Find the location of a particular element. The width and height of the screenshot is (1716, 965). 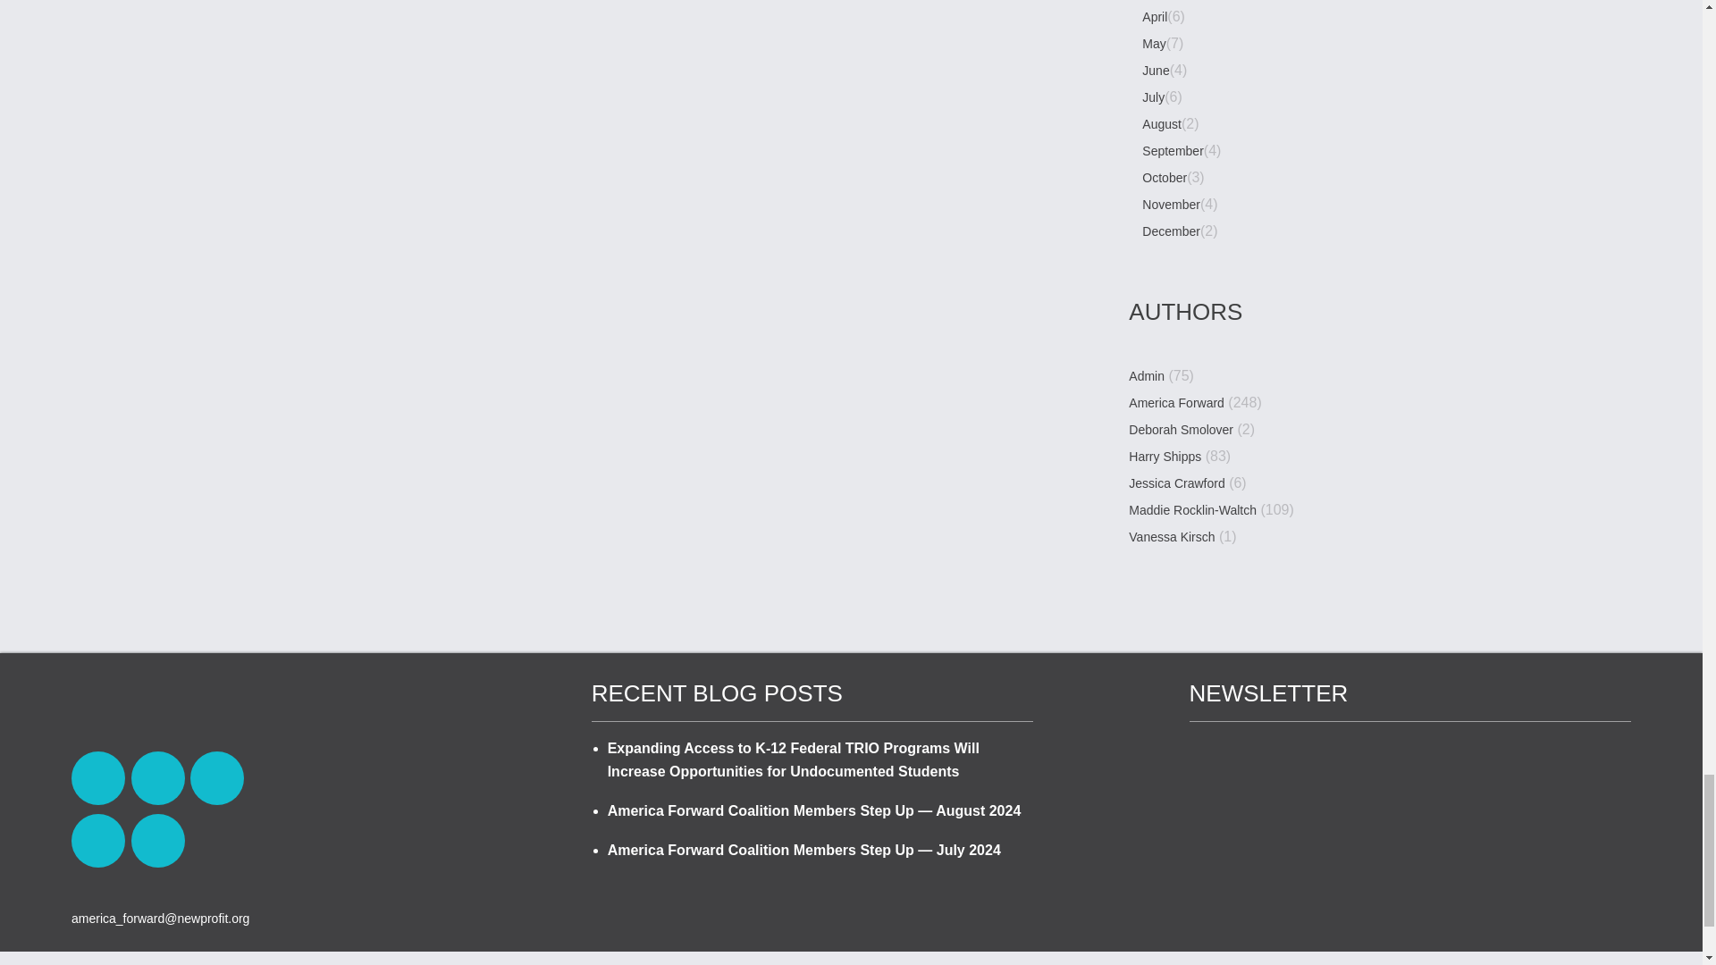

Posts by Maddie Rocklin-Waltch is located at coordinates (1192, 511).